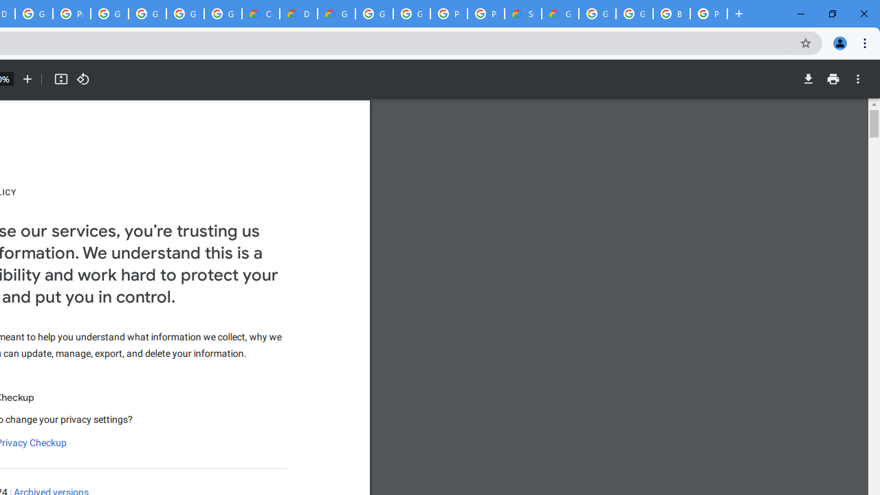 The height and width of the screenshot is (495, 880). I want to click on Gemini for Business and Developers | Google Cloud, so click(337, 14).